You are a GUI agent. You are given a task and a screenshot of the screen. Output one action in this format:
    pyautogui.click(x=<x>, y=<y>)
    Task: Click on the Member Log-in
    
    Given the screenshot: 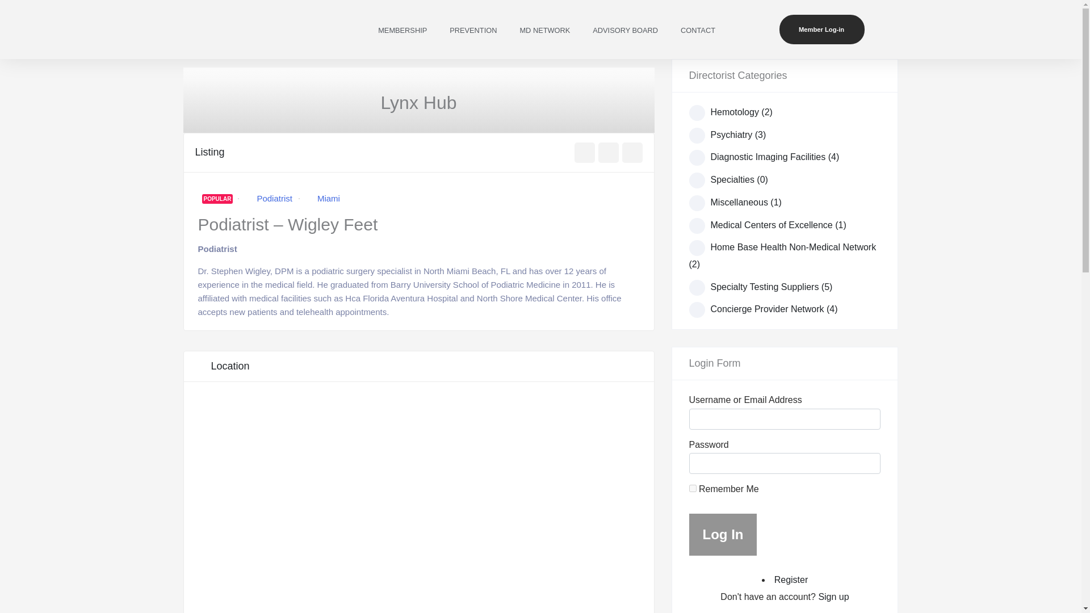 What is the action you would take?
    pyautogui.click(x=821, y=30)
    